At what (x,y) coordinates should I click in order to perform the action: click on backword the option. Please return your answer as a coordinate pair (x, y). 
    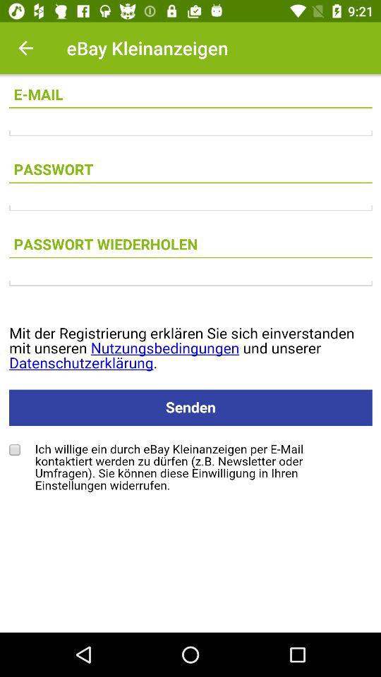
    Looking at the image, I should click on (25, 48).